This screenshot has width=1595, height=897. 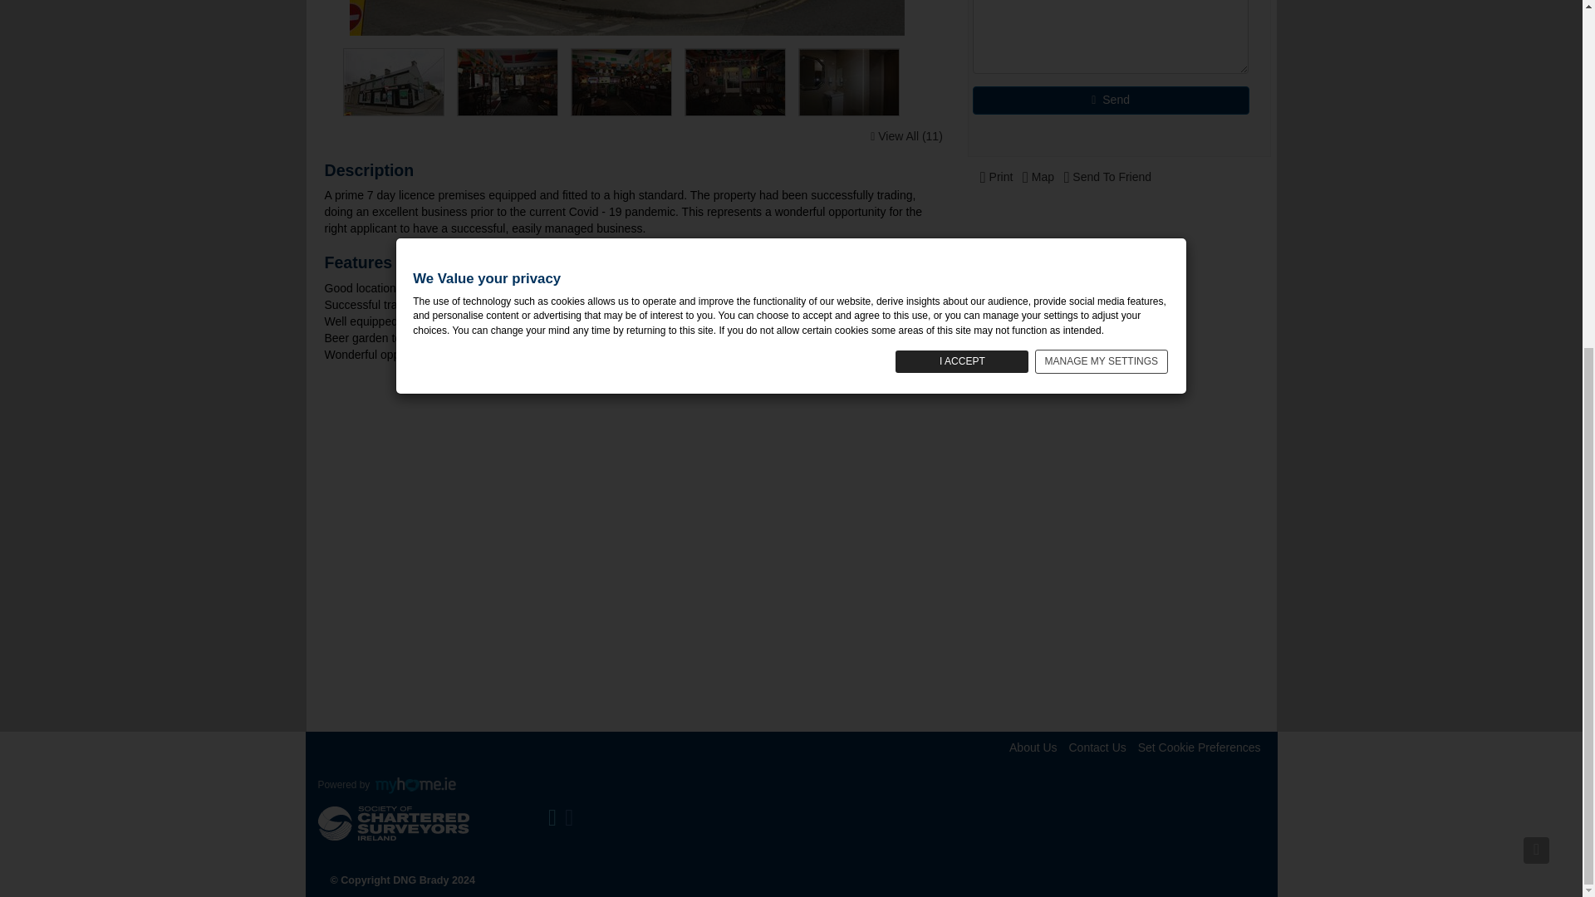 I want to click on Image, so click(x=627, y=18).